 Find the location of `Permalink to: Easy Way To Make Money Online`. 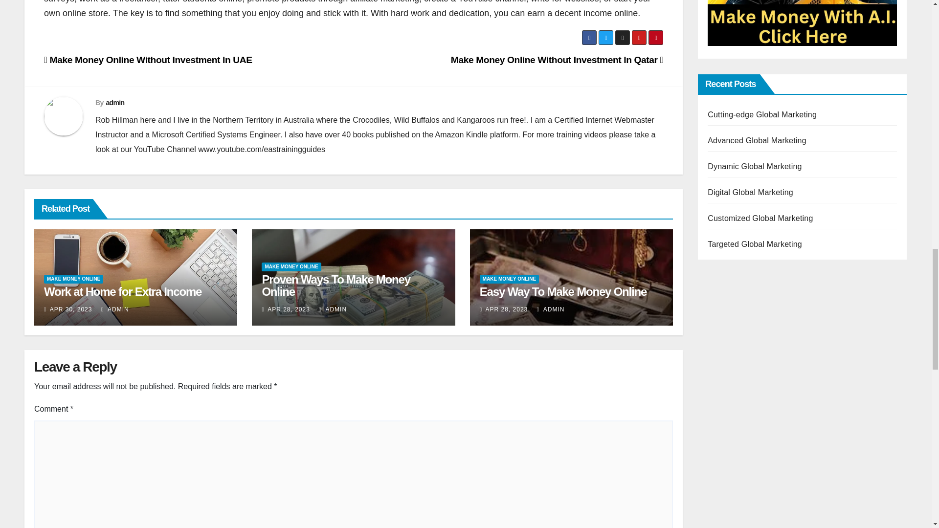

Permalink to: Easy Way To Make Money Online is located at coordinates (563, 291).